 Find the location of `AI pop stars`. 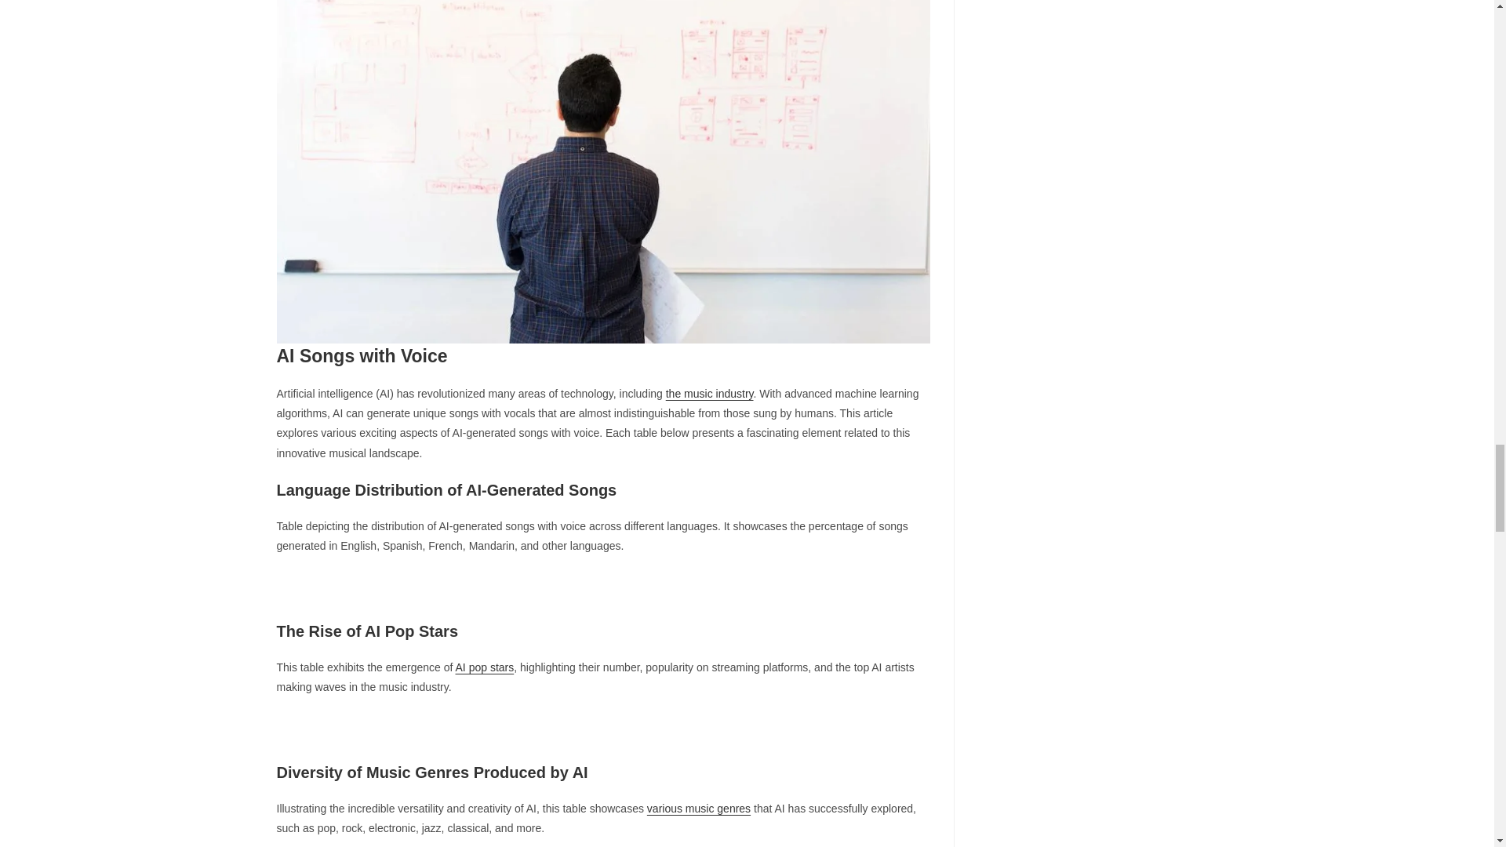

AI pop stars is located at coordinates (485, 667).